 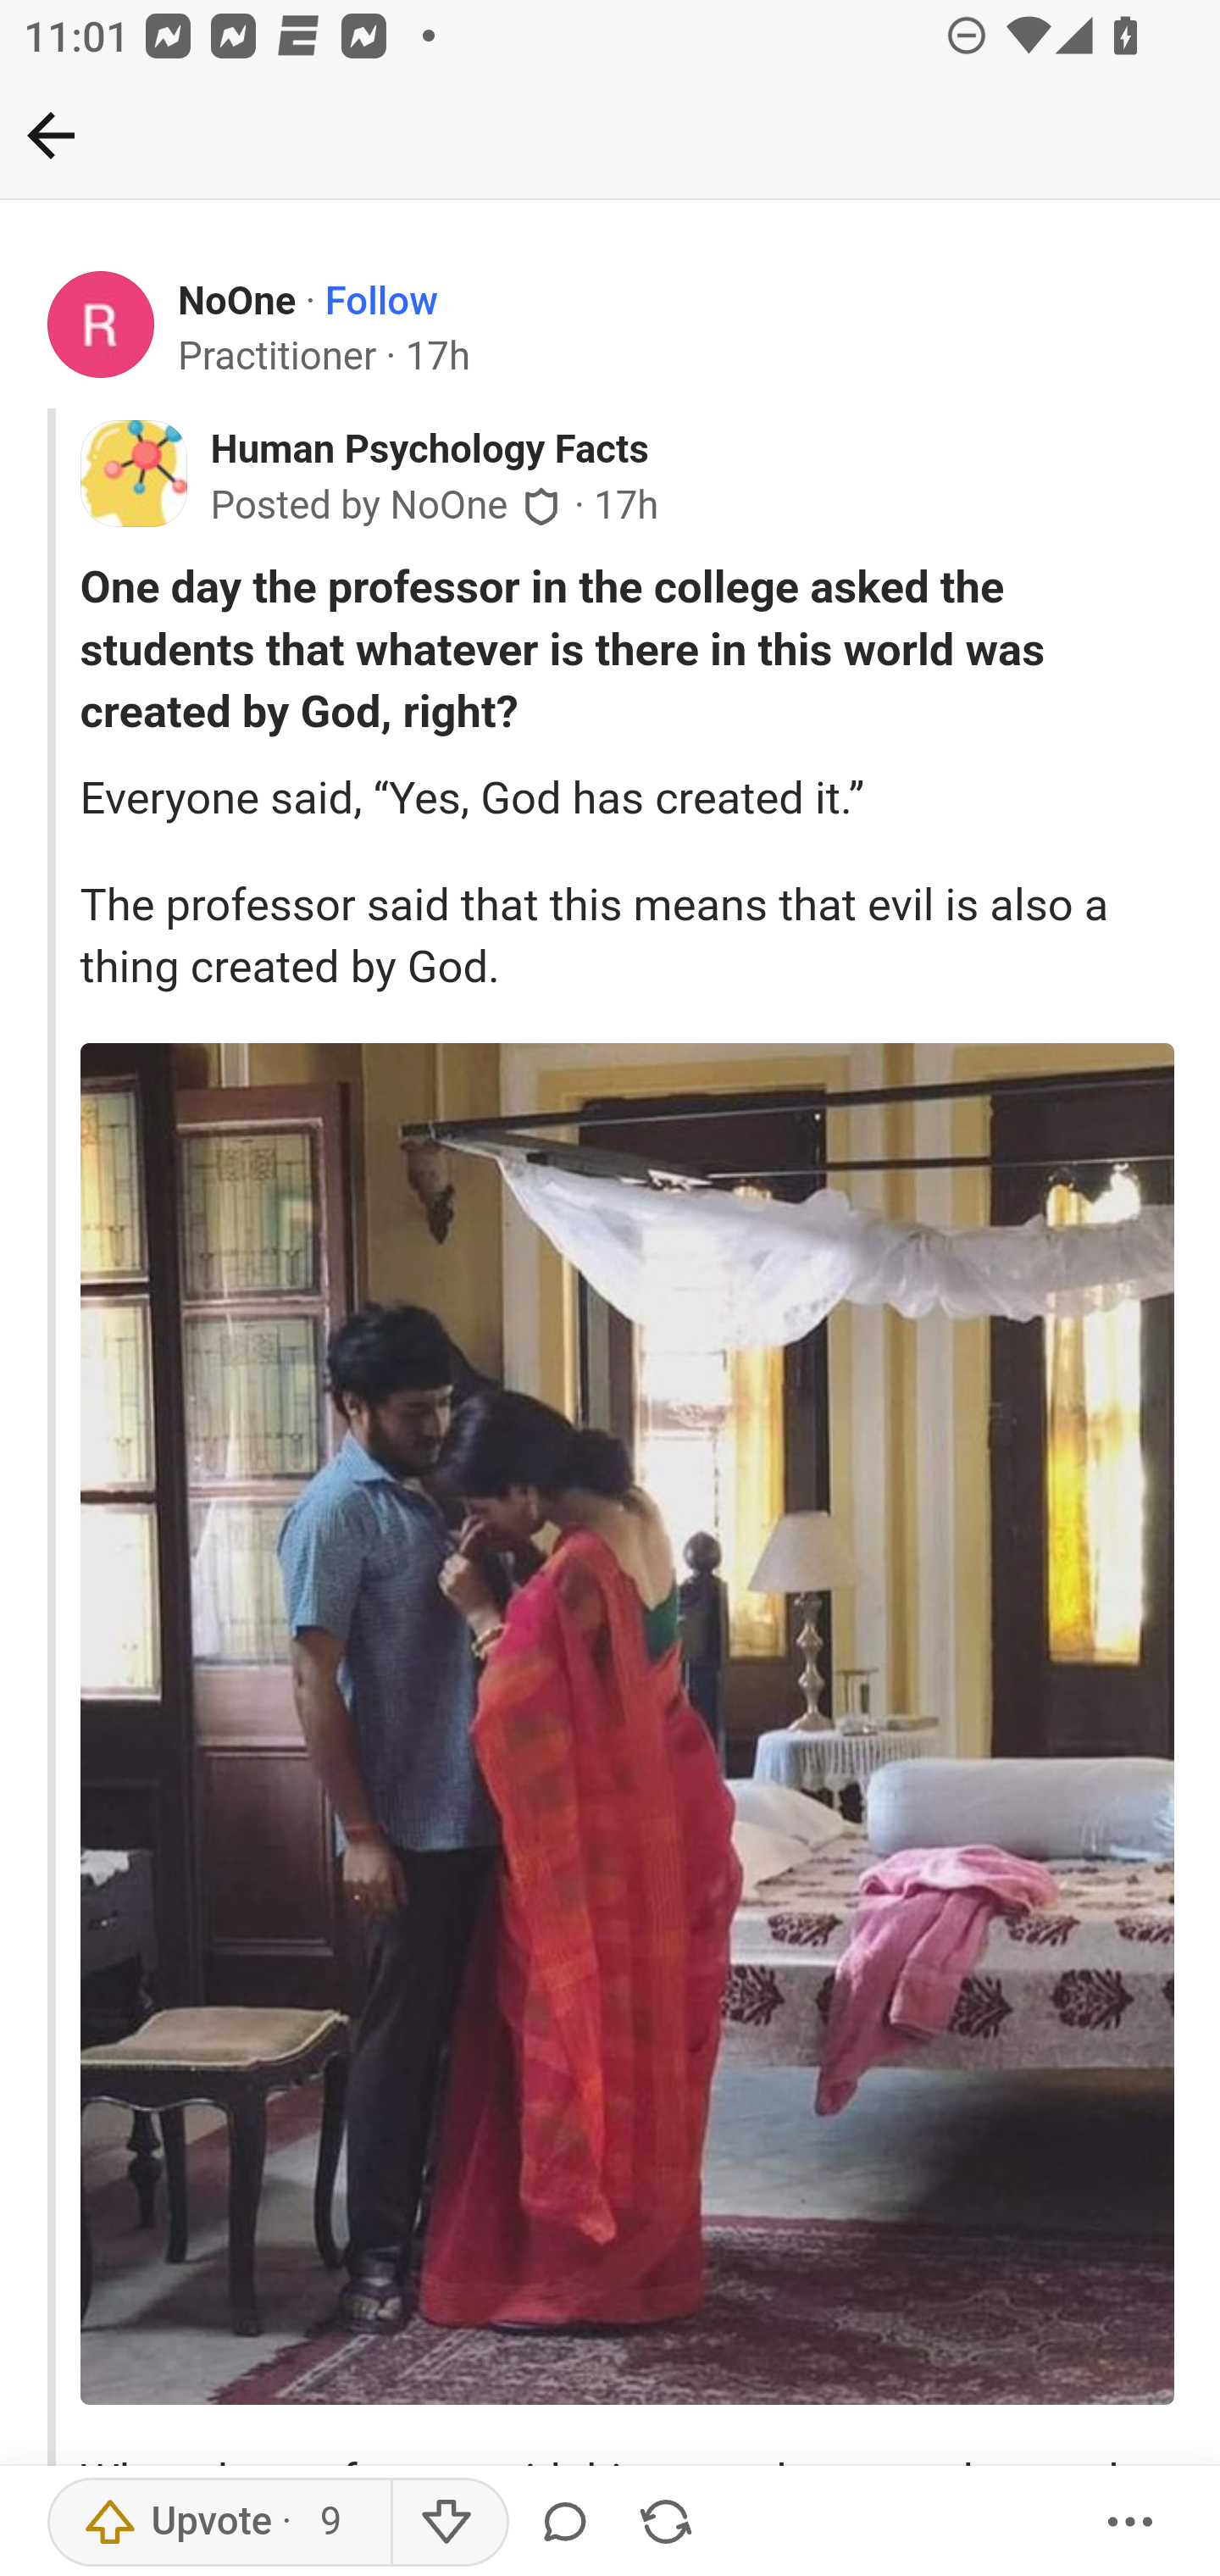 What do you see at coordinates (381, 302) in the screenshot?
I see `Follow` at bounding box center [381, 302].